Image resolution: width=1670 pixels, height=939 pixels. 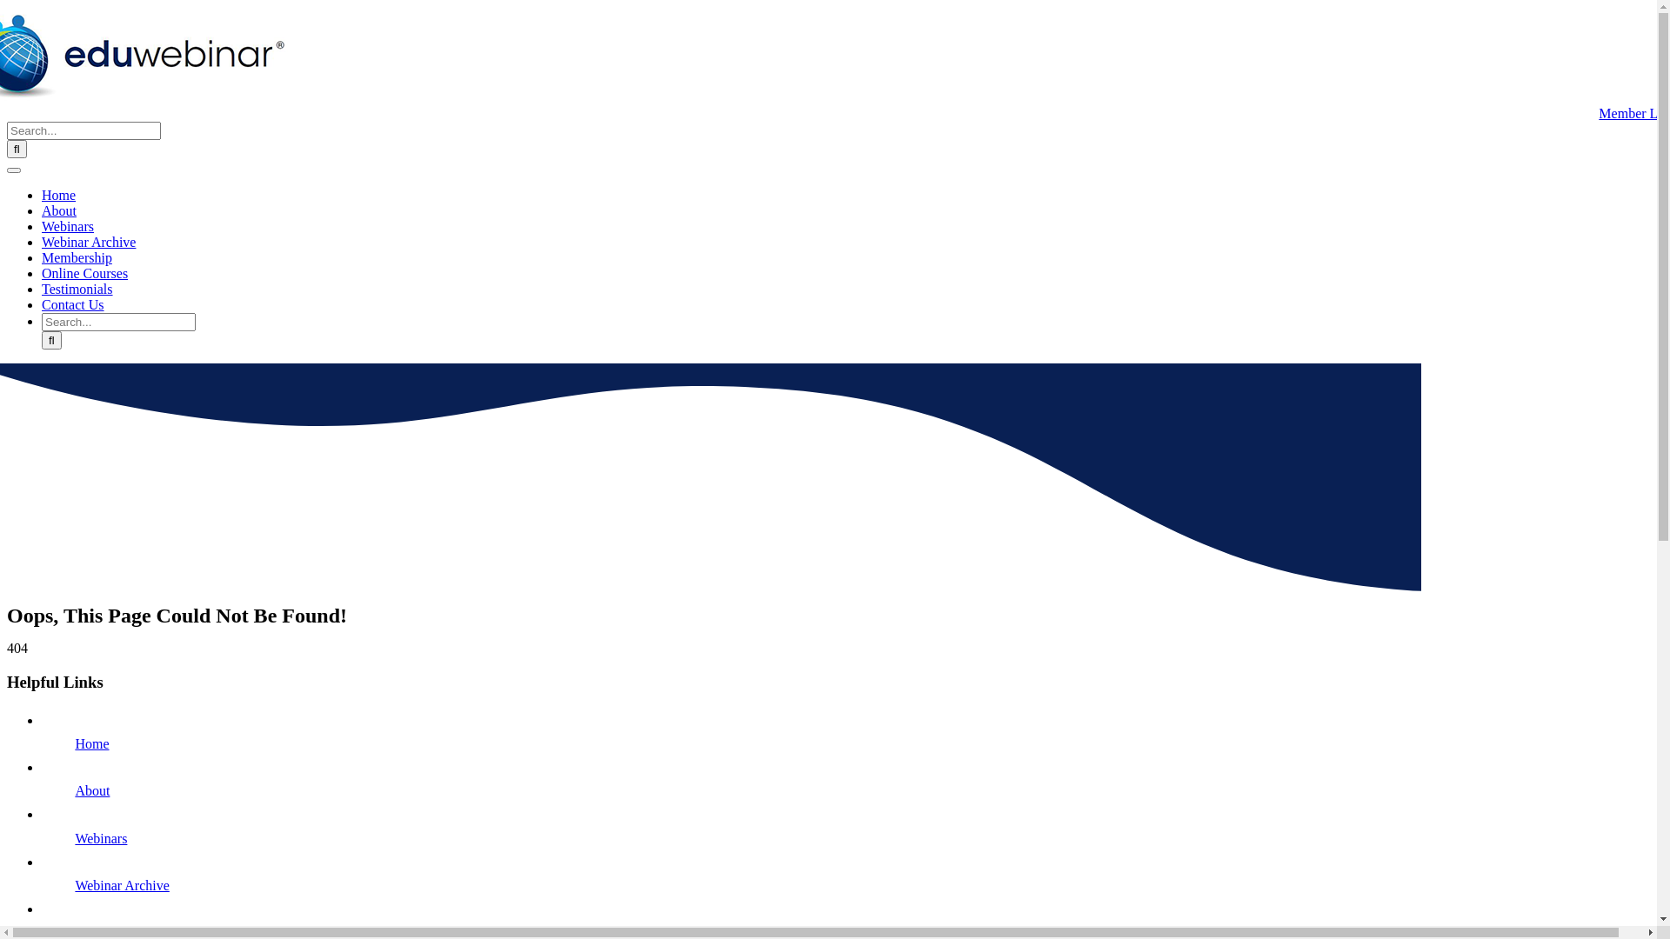 What do you see at coordinates (92, 791) in the screenshot?
I see `About` at bounding box center [92, 791].